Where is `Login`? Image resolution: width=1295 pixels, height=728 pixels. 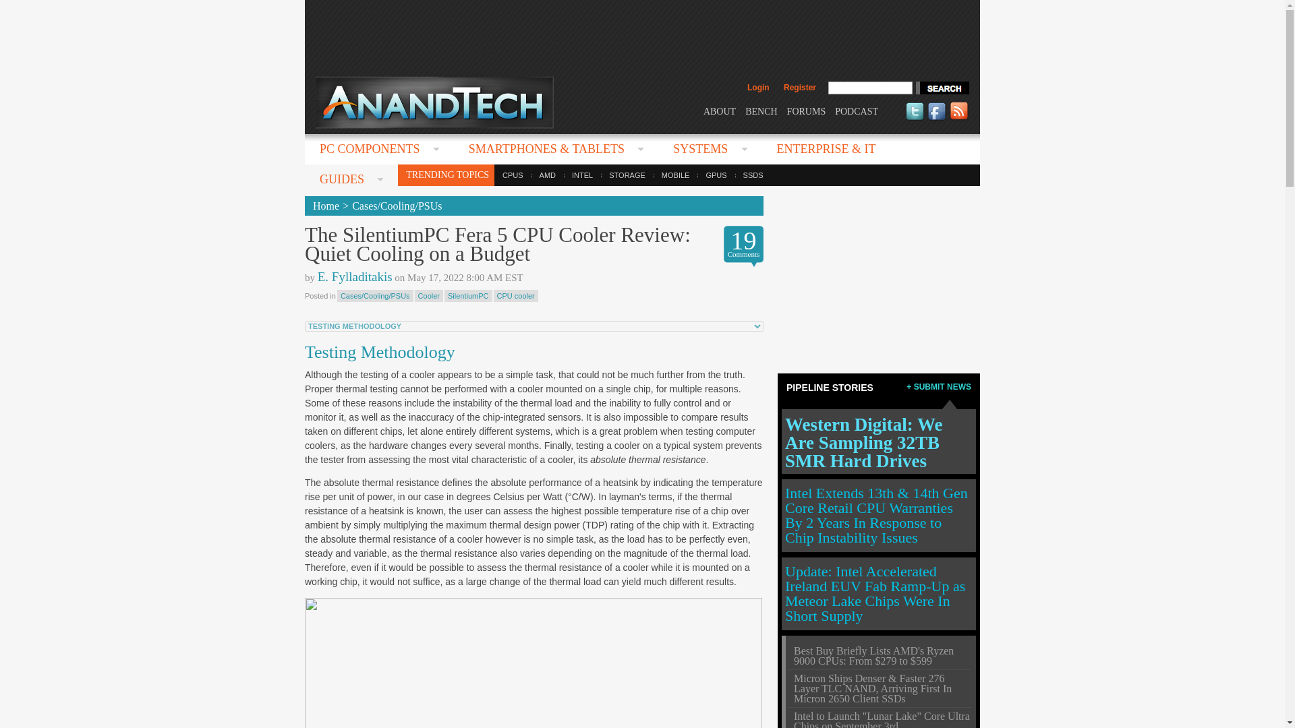
Login is located at coordinates (758, 88).